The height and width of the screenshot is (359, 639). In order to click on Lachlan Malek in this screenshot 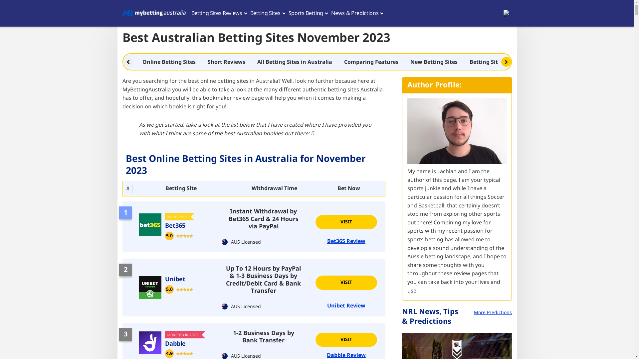, I will do `click(457, 132)`.